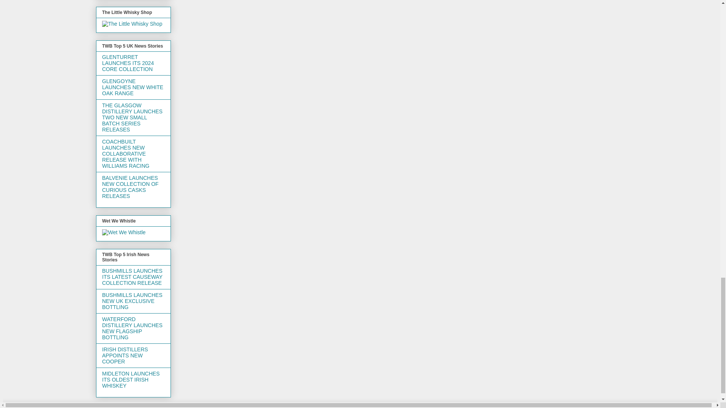 This screenshot has width=726, height=408. I want to click on BUSHMILLS LAUNCHES ITS LATEST CAUSEWAY COLLECTION RELEASE, so click(132, 277).